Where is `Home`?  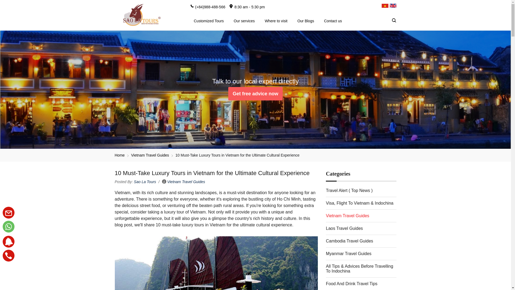
Home is located at coordinates (120, 155).